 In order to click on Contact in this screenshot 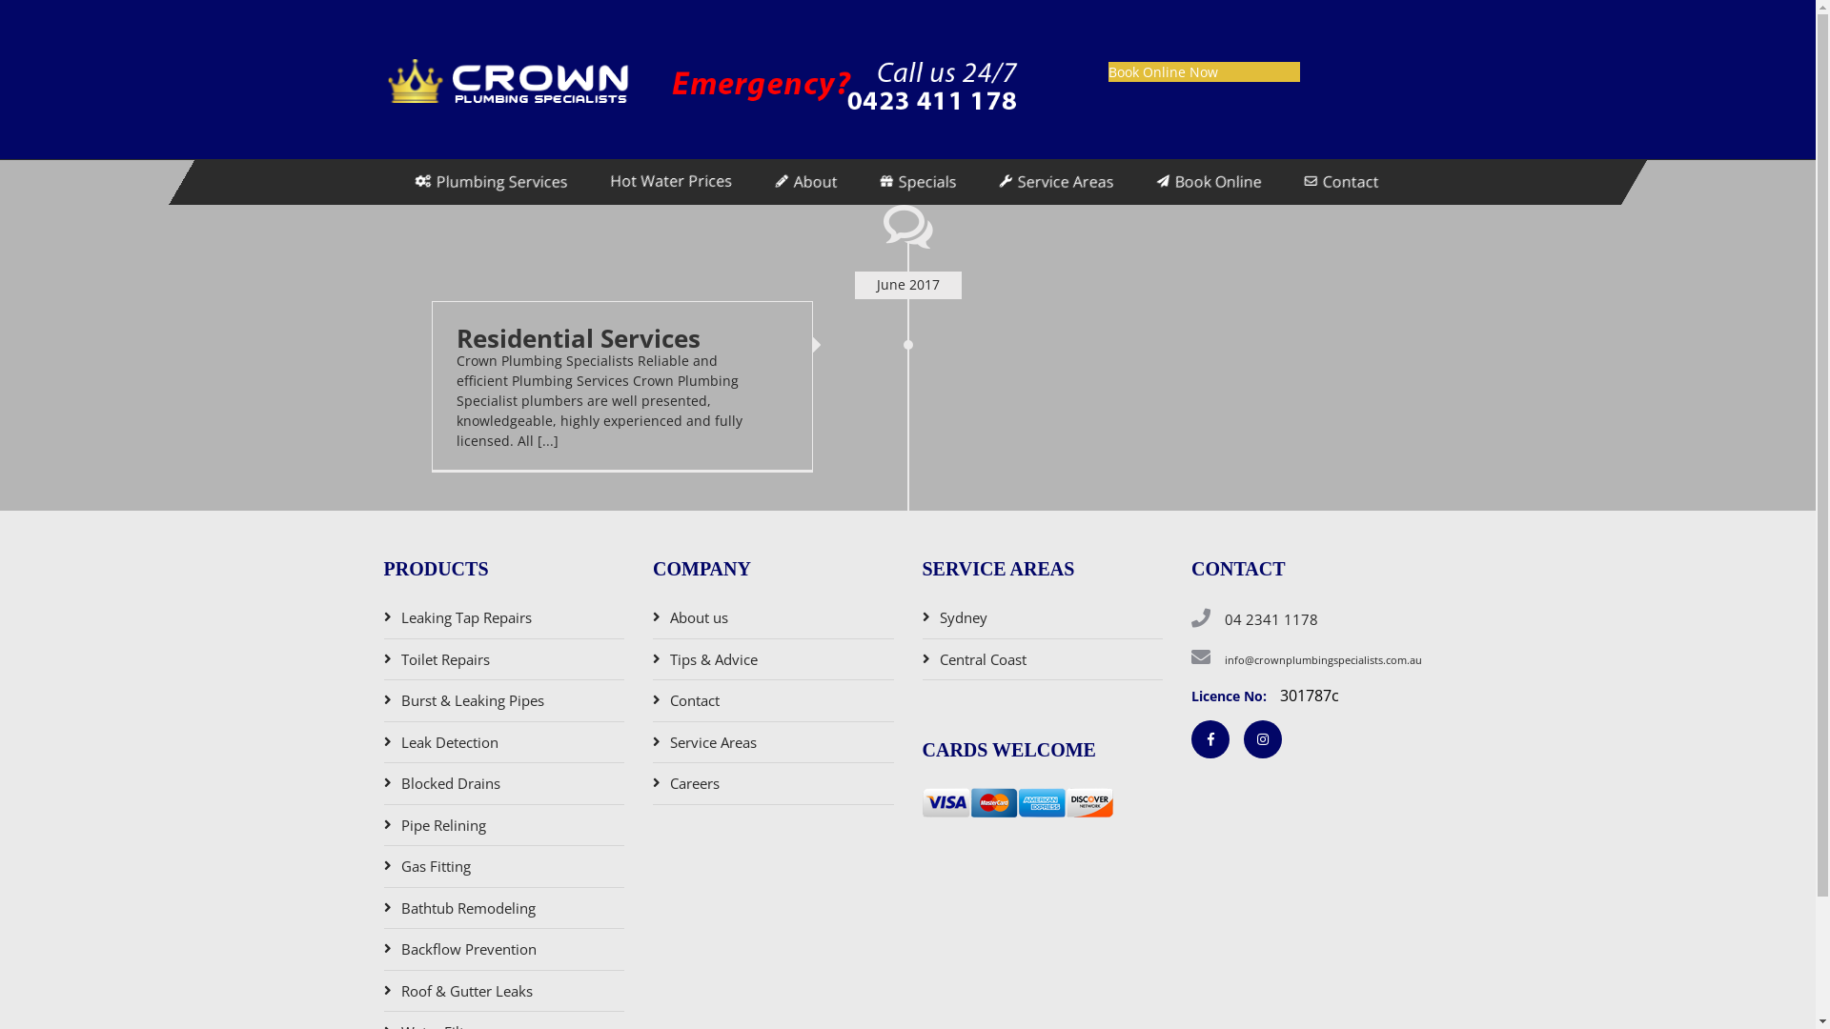, I will do `click(695, 701)`.